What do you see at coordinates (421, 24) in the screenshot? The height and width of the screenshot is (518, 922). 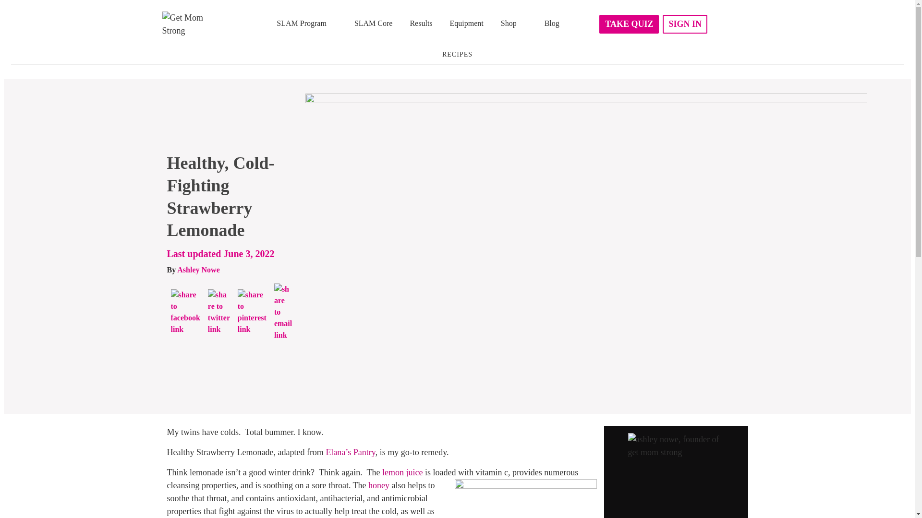 I see `Results` at bounding box center [421, 24].